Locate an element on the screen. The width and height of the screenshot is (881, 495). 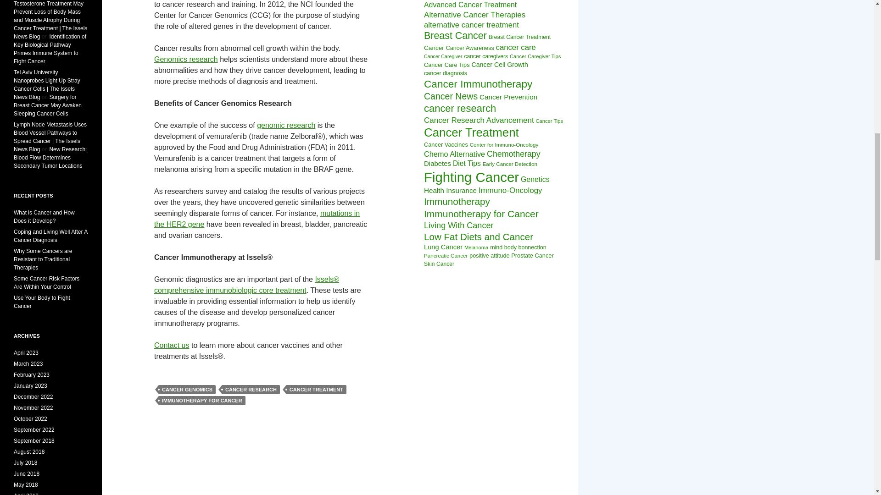
CANCER RESEARCH is located at coordinates (251, 390).